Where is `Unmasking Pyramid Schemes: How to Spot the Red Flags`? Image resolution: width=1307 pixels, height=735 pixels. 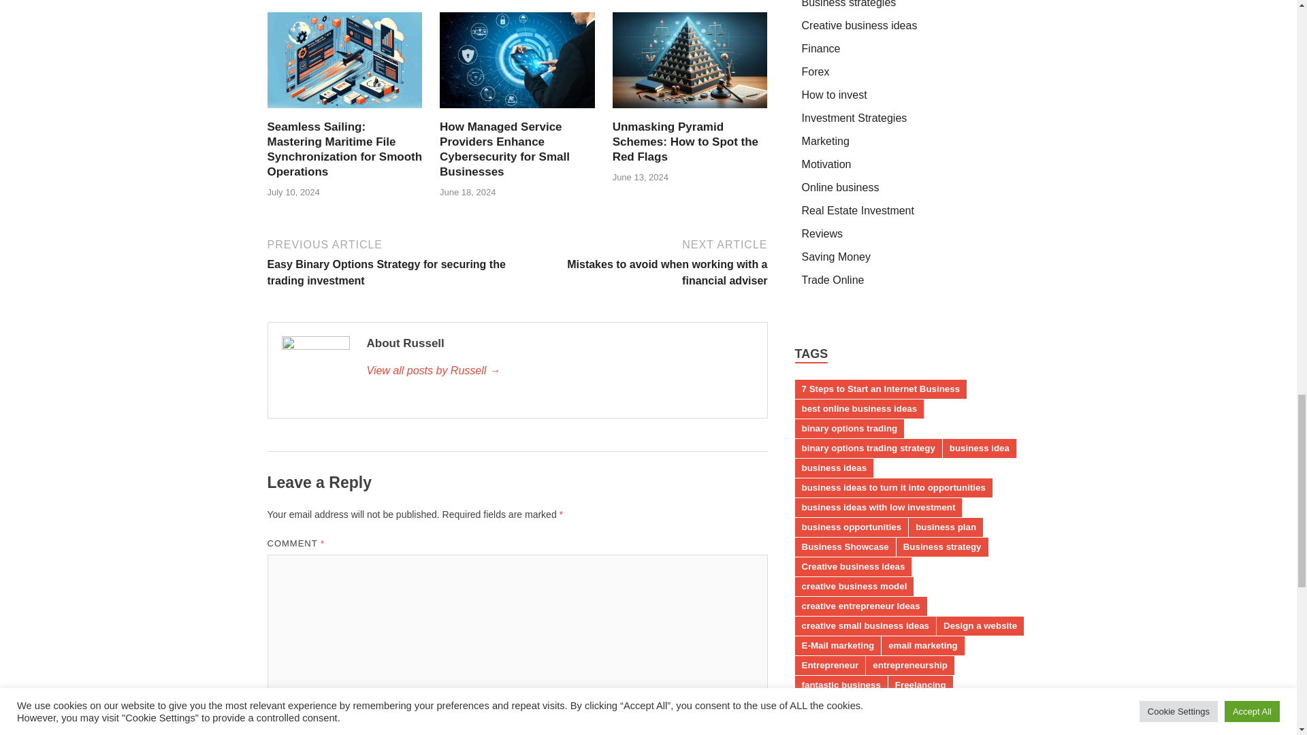 Unmasking Pyramid Schemes: How to Spot the Red Flags is located at coordinates (690, 65).